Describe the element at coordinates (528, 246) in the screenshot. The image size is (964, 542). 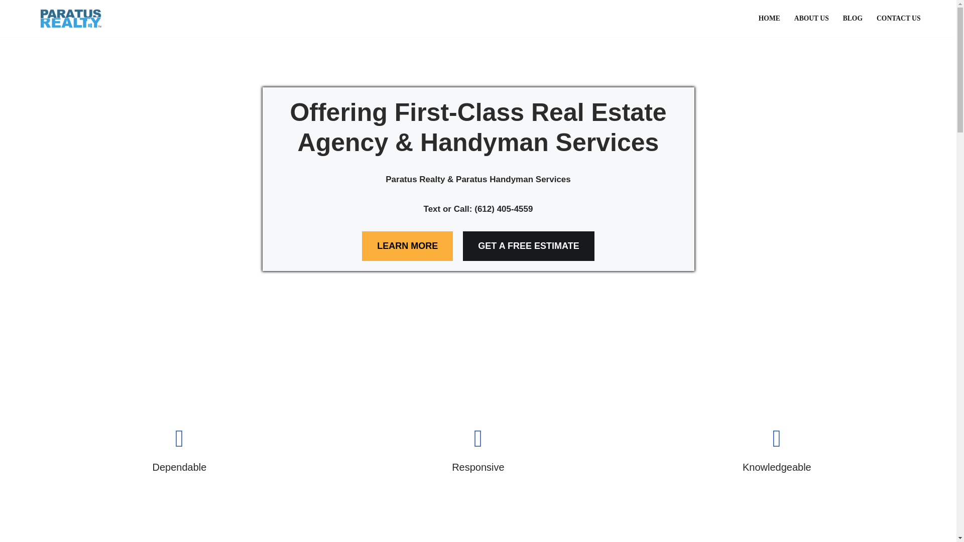
I see `GET A FREE ESTIMATE` at that location.